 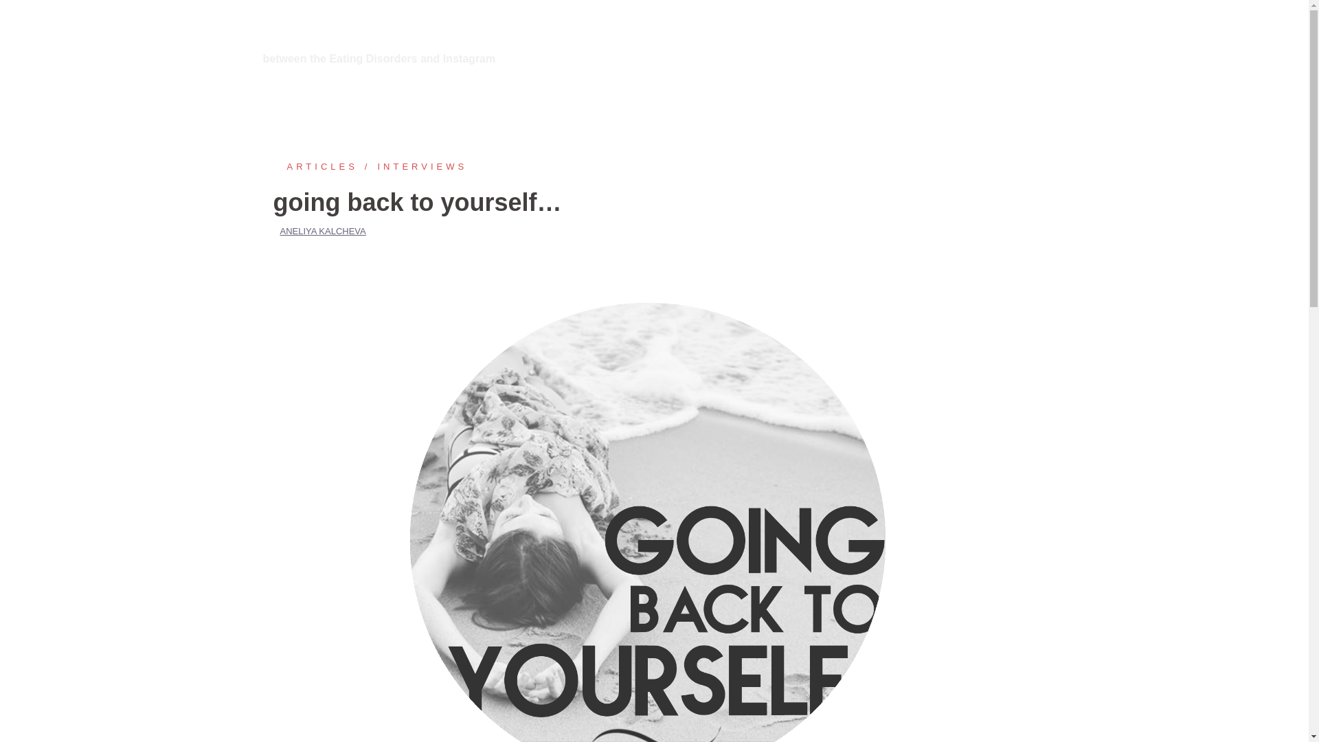 I want to click on Interviews, so click(x=412, y=166).